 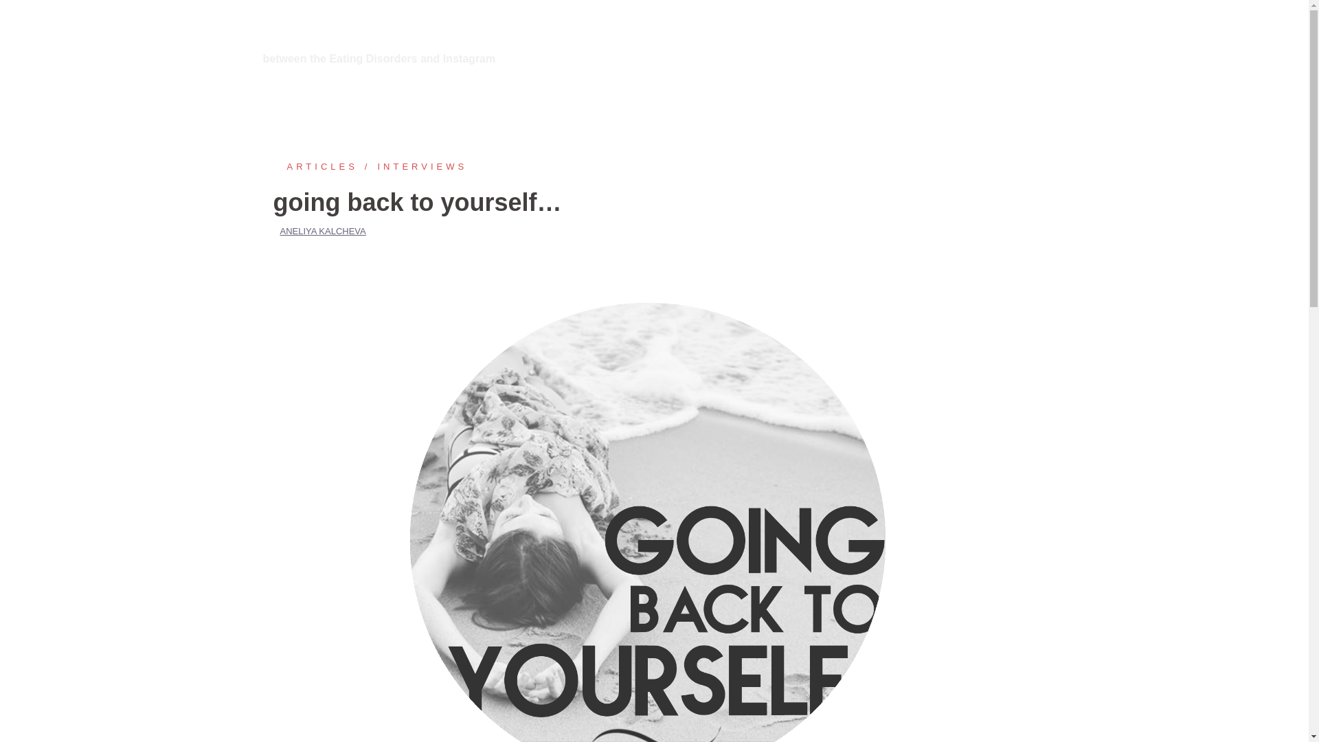 I want to click on Interviews, so click(x=412, y=166).